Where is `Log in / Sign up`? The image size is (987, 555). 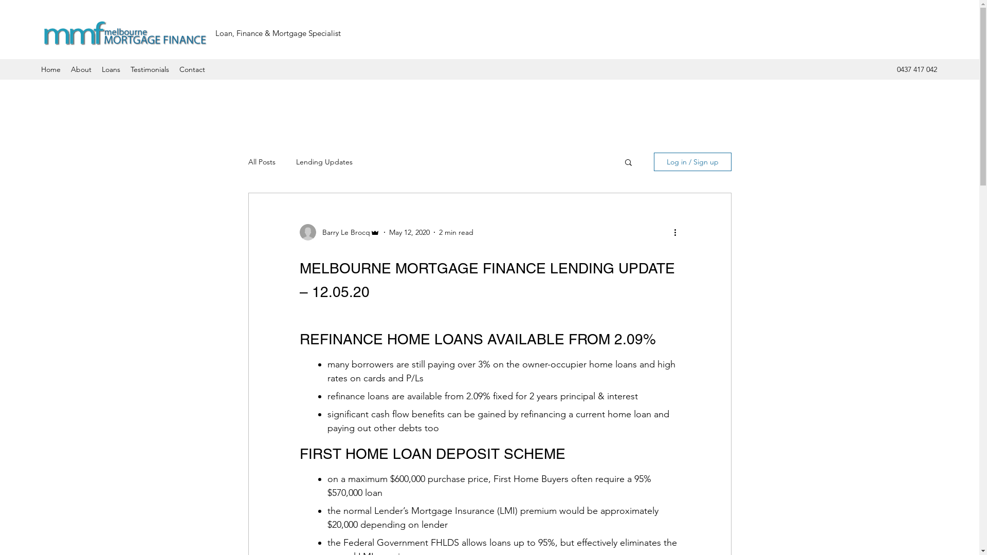
Log in / Sign up is located at coordinates (693, 162).